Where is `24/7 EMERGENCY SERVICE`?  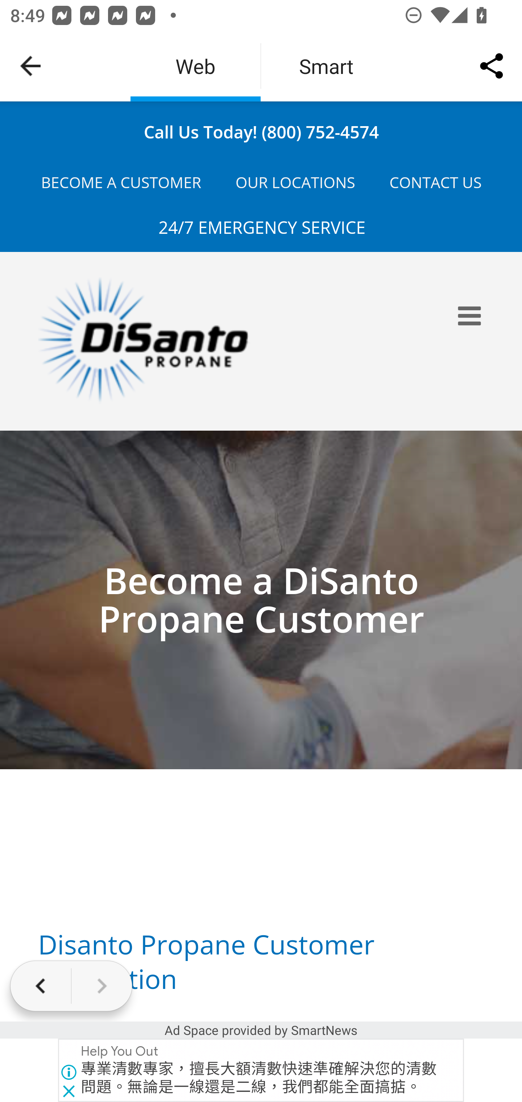
24/7 EMERGENCY SERVICE is located at coordinates (262, 227).